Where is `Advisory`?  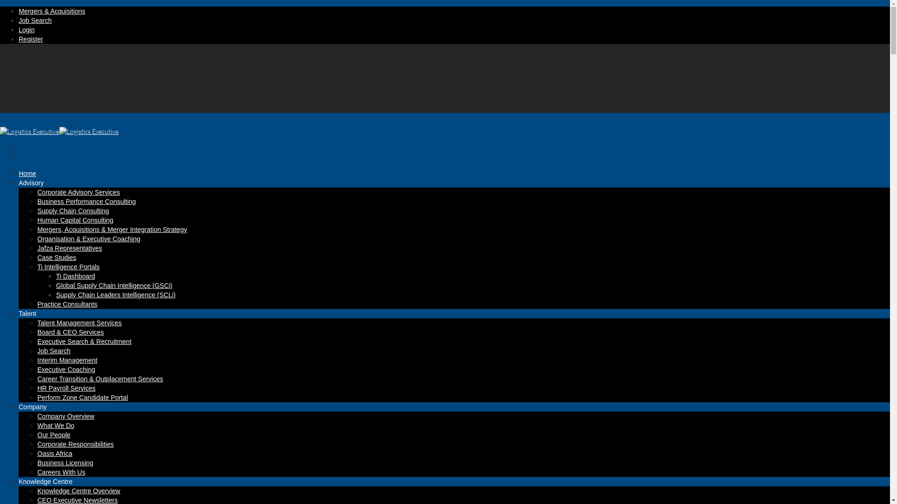
Advisory is located at coordinates (31, 189).